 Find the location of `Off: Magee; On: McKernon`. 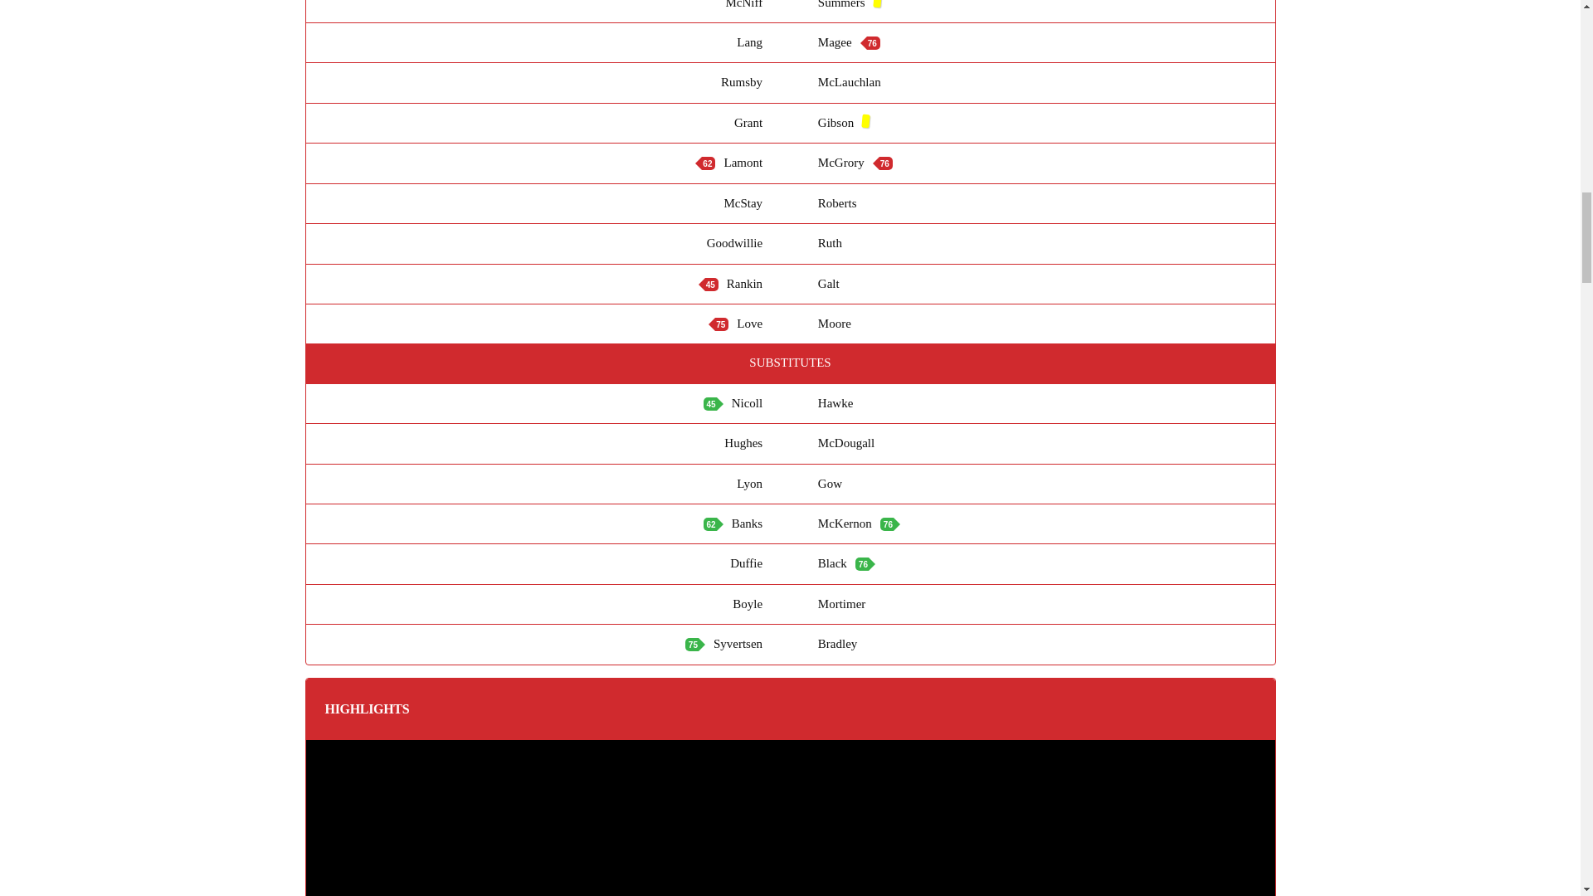

Off: Magee; On: McKernon is located at coordinates (873, 43).